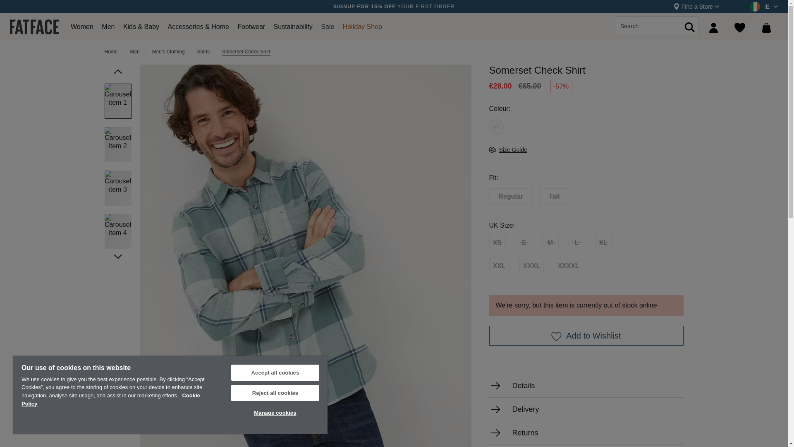  Describe the element at coordinates (135, 52) in the screenshot. I see `Go to Men` at that location.